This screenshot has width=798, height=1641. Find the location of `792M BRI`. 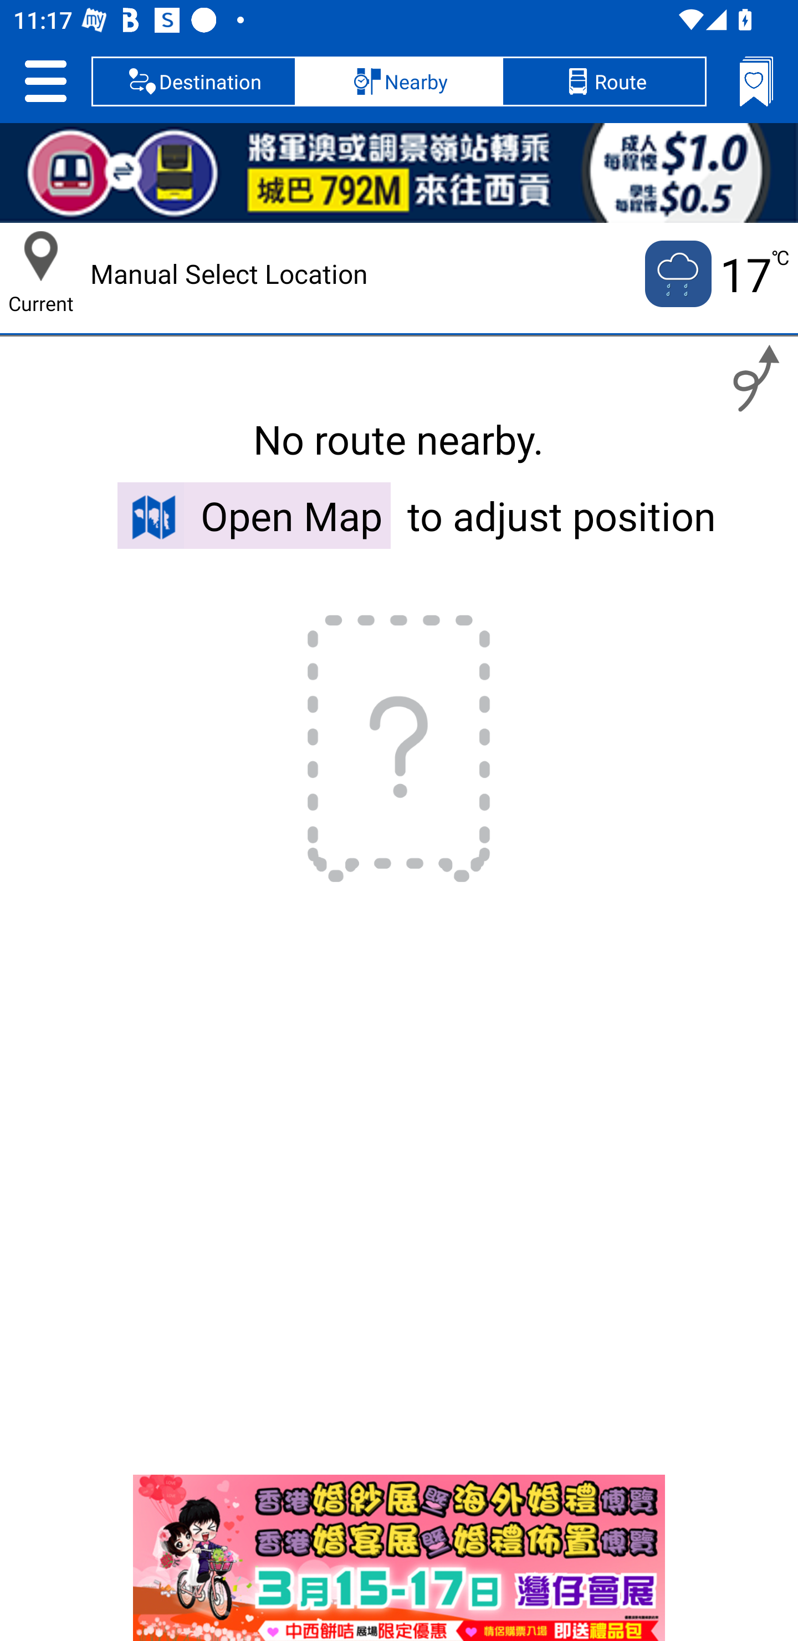

792M BRI is located at coordinates (399, 173).